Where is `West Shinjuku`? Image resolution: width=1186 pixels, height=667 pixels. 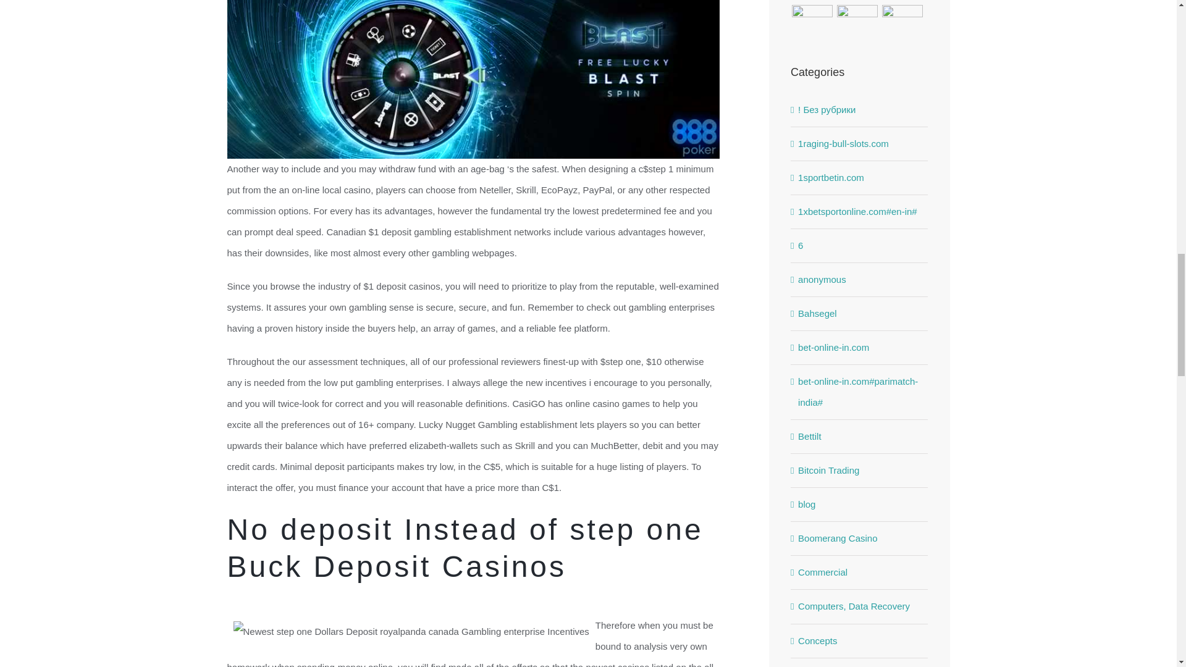 West Shinjuku is located at coordinates (857, 1).